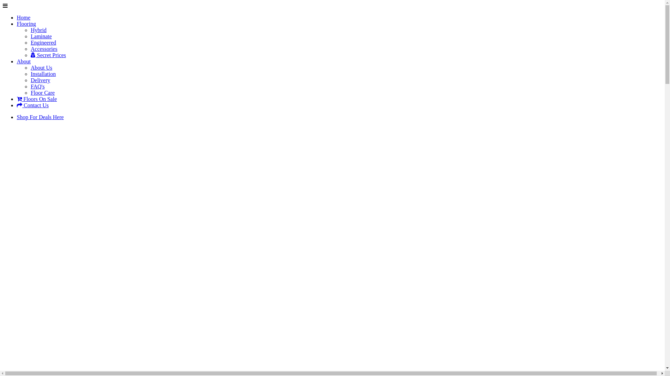  What do you see at coordinates (44, 49) in the screenshot?
I see `Accessories` at bounding box center [44, 49].